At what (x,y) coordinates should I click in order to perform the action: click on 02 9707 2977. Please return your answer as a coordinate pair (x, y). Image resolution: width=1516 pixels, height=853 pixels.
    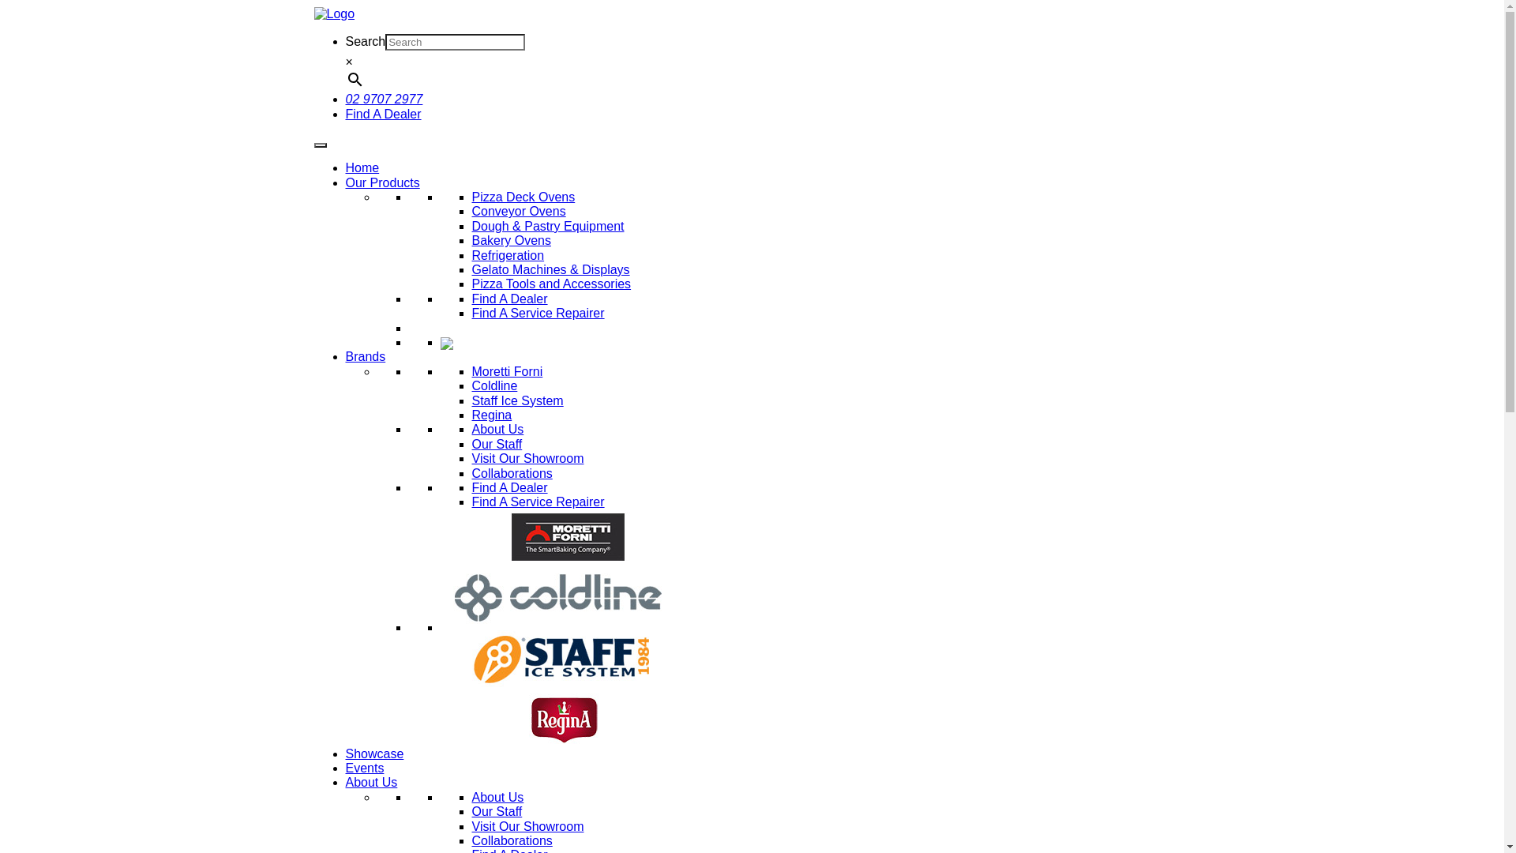
    Looking at the image, I should click on (385, 100).